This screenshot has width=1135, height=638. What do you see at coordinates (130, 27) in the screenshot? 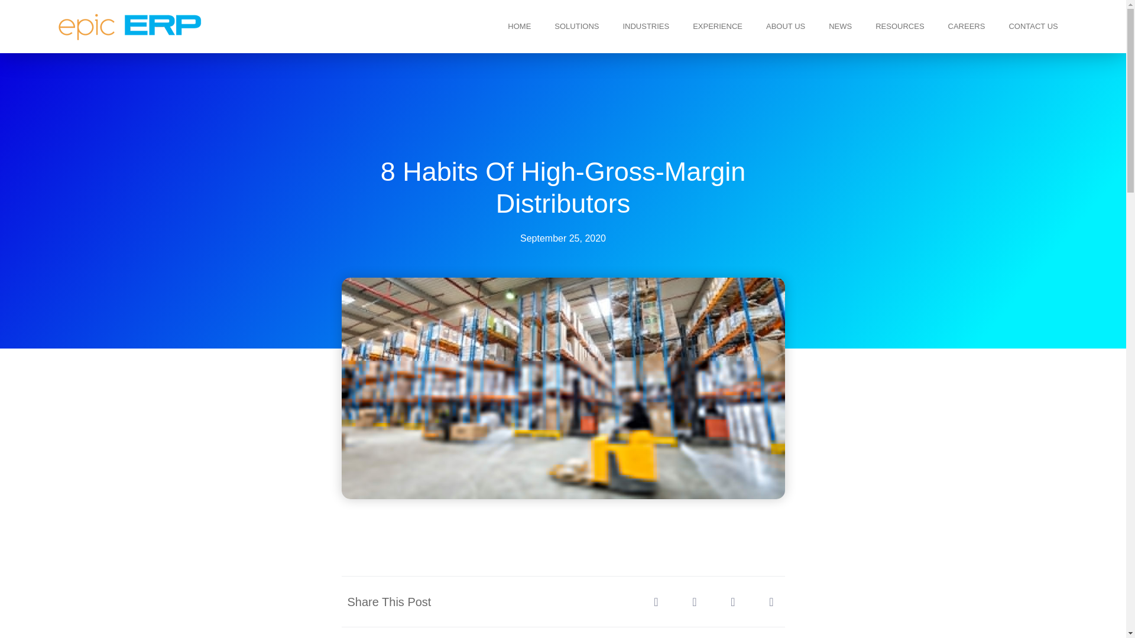
I see `epic-erp-logo-space` at bounding box center [130, 27].